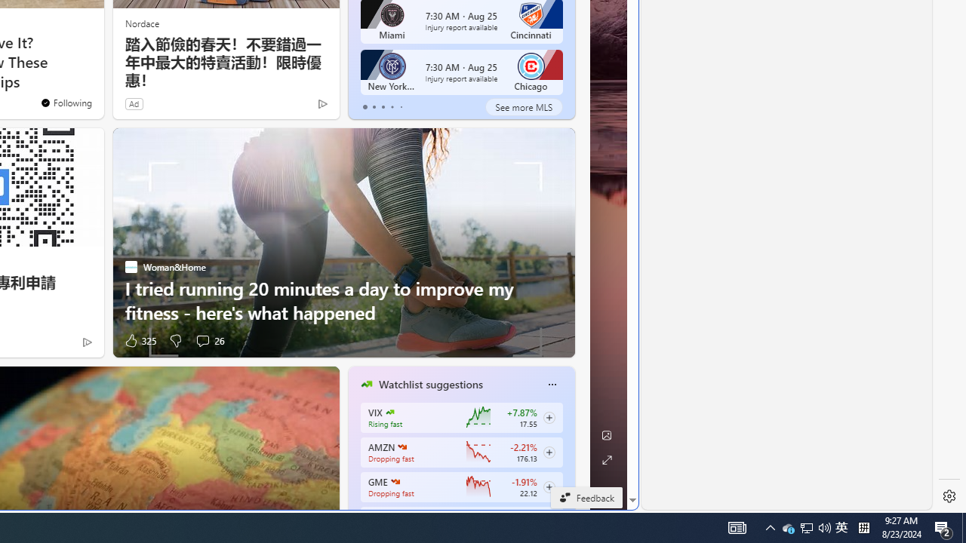 This screenshot has height=543, width=966. I want to click on 325 Like, so click(139, 340).